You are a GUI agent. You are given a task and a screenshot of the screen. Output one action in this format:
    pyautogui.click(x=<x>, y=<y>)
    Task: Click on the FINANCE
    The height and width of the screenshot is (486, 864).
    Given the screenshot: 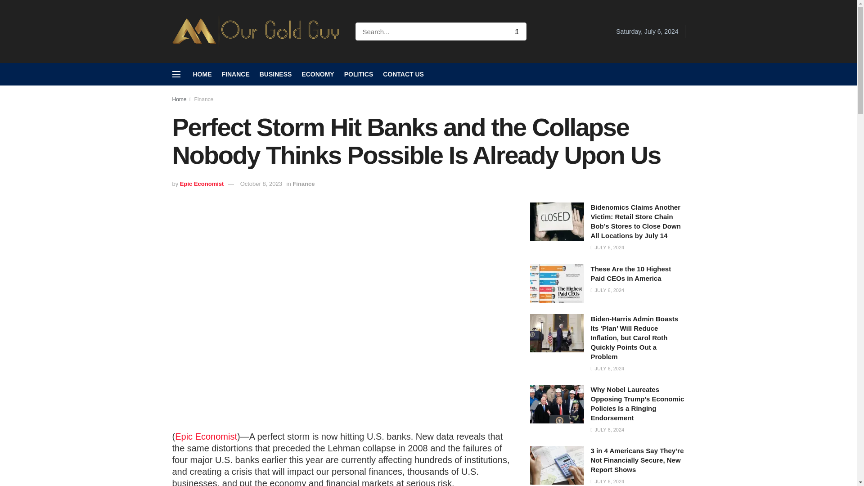 What is the action you would take?
    pyautogui.click(x=235, y=74)
    